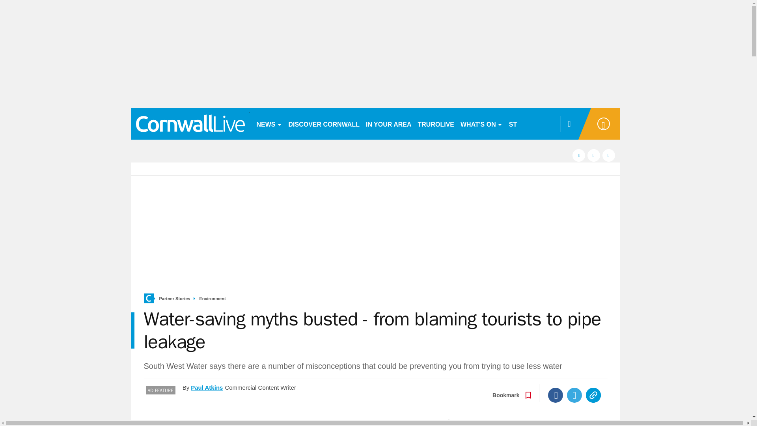 This screenshot has width=757, height=426. I want to click on DISCOVER CORNWALL, so click(324, 124).